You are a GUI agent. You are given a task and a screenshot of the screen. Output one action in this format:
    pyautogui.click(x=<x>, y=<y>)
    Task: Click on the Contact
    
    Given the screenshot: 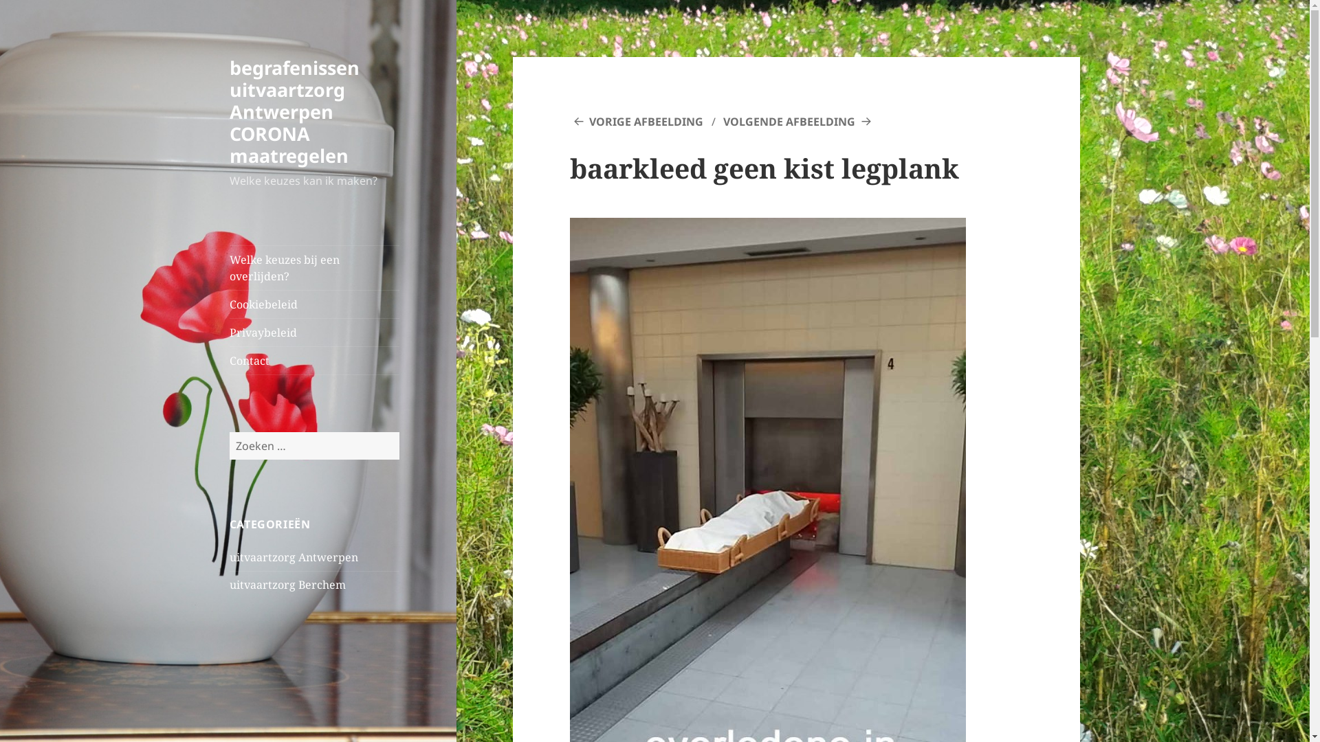 What is the action you would take?
    pyautogui.click(x=315, y=361)
    